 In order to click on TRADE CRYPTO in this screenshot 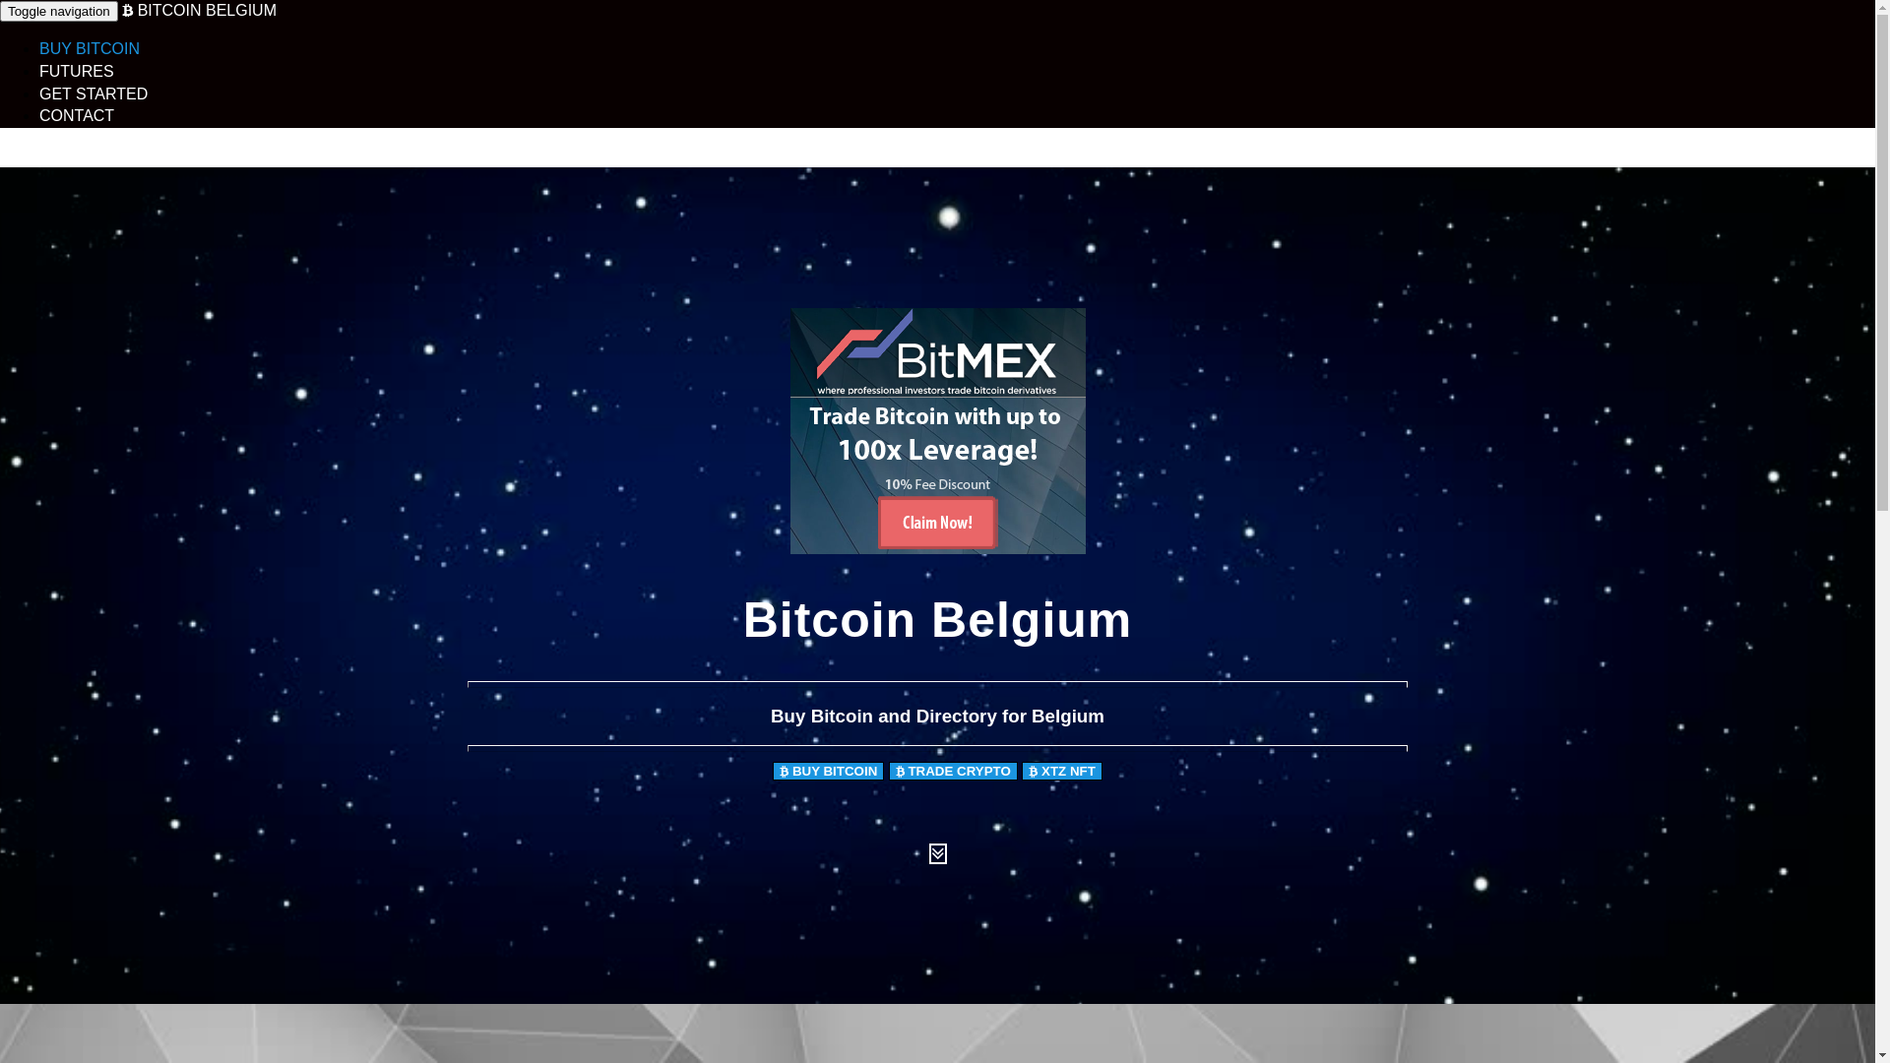, I will do `click(953, 772)`.